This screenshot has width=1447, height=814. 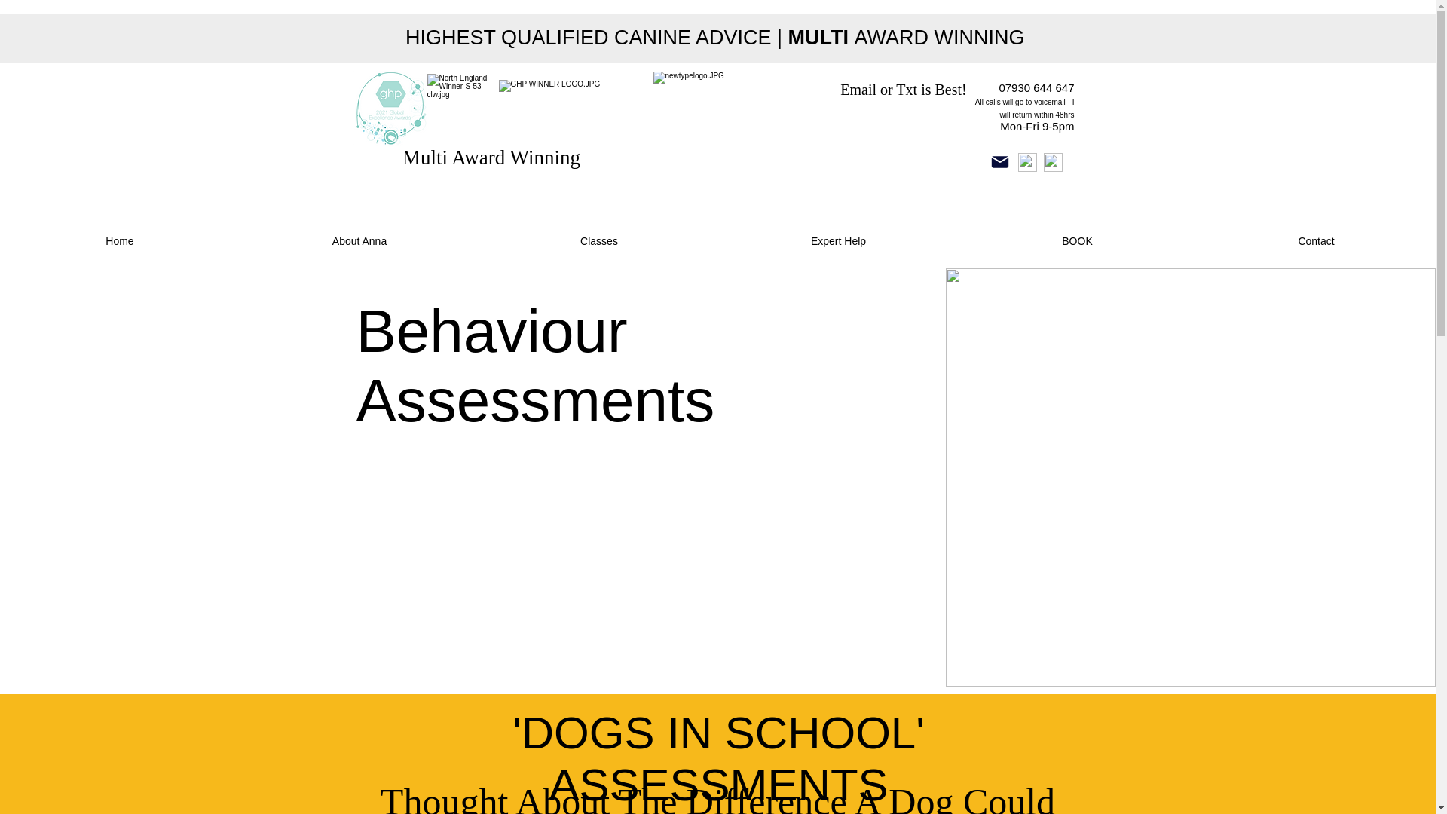 I want to click on BOOK, so click(x=1077, y=241).